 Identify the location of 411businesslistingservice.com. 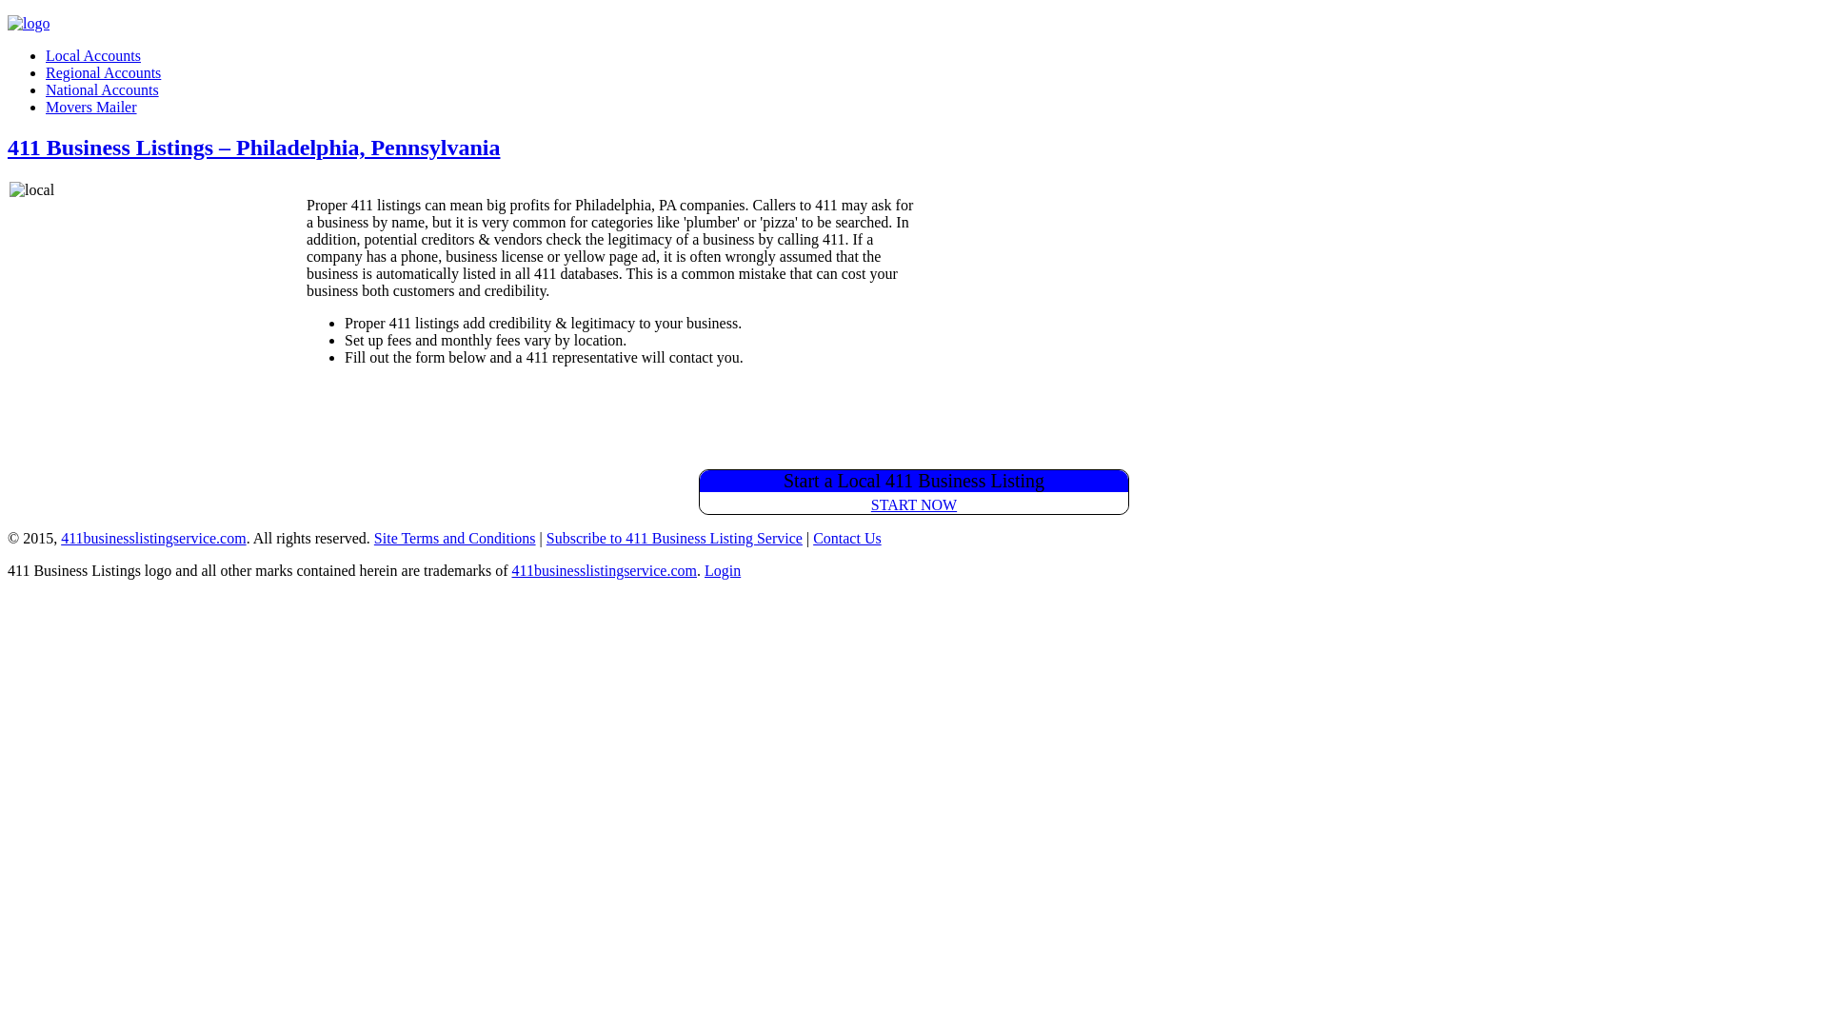
(154, 539).